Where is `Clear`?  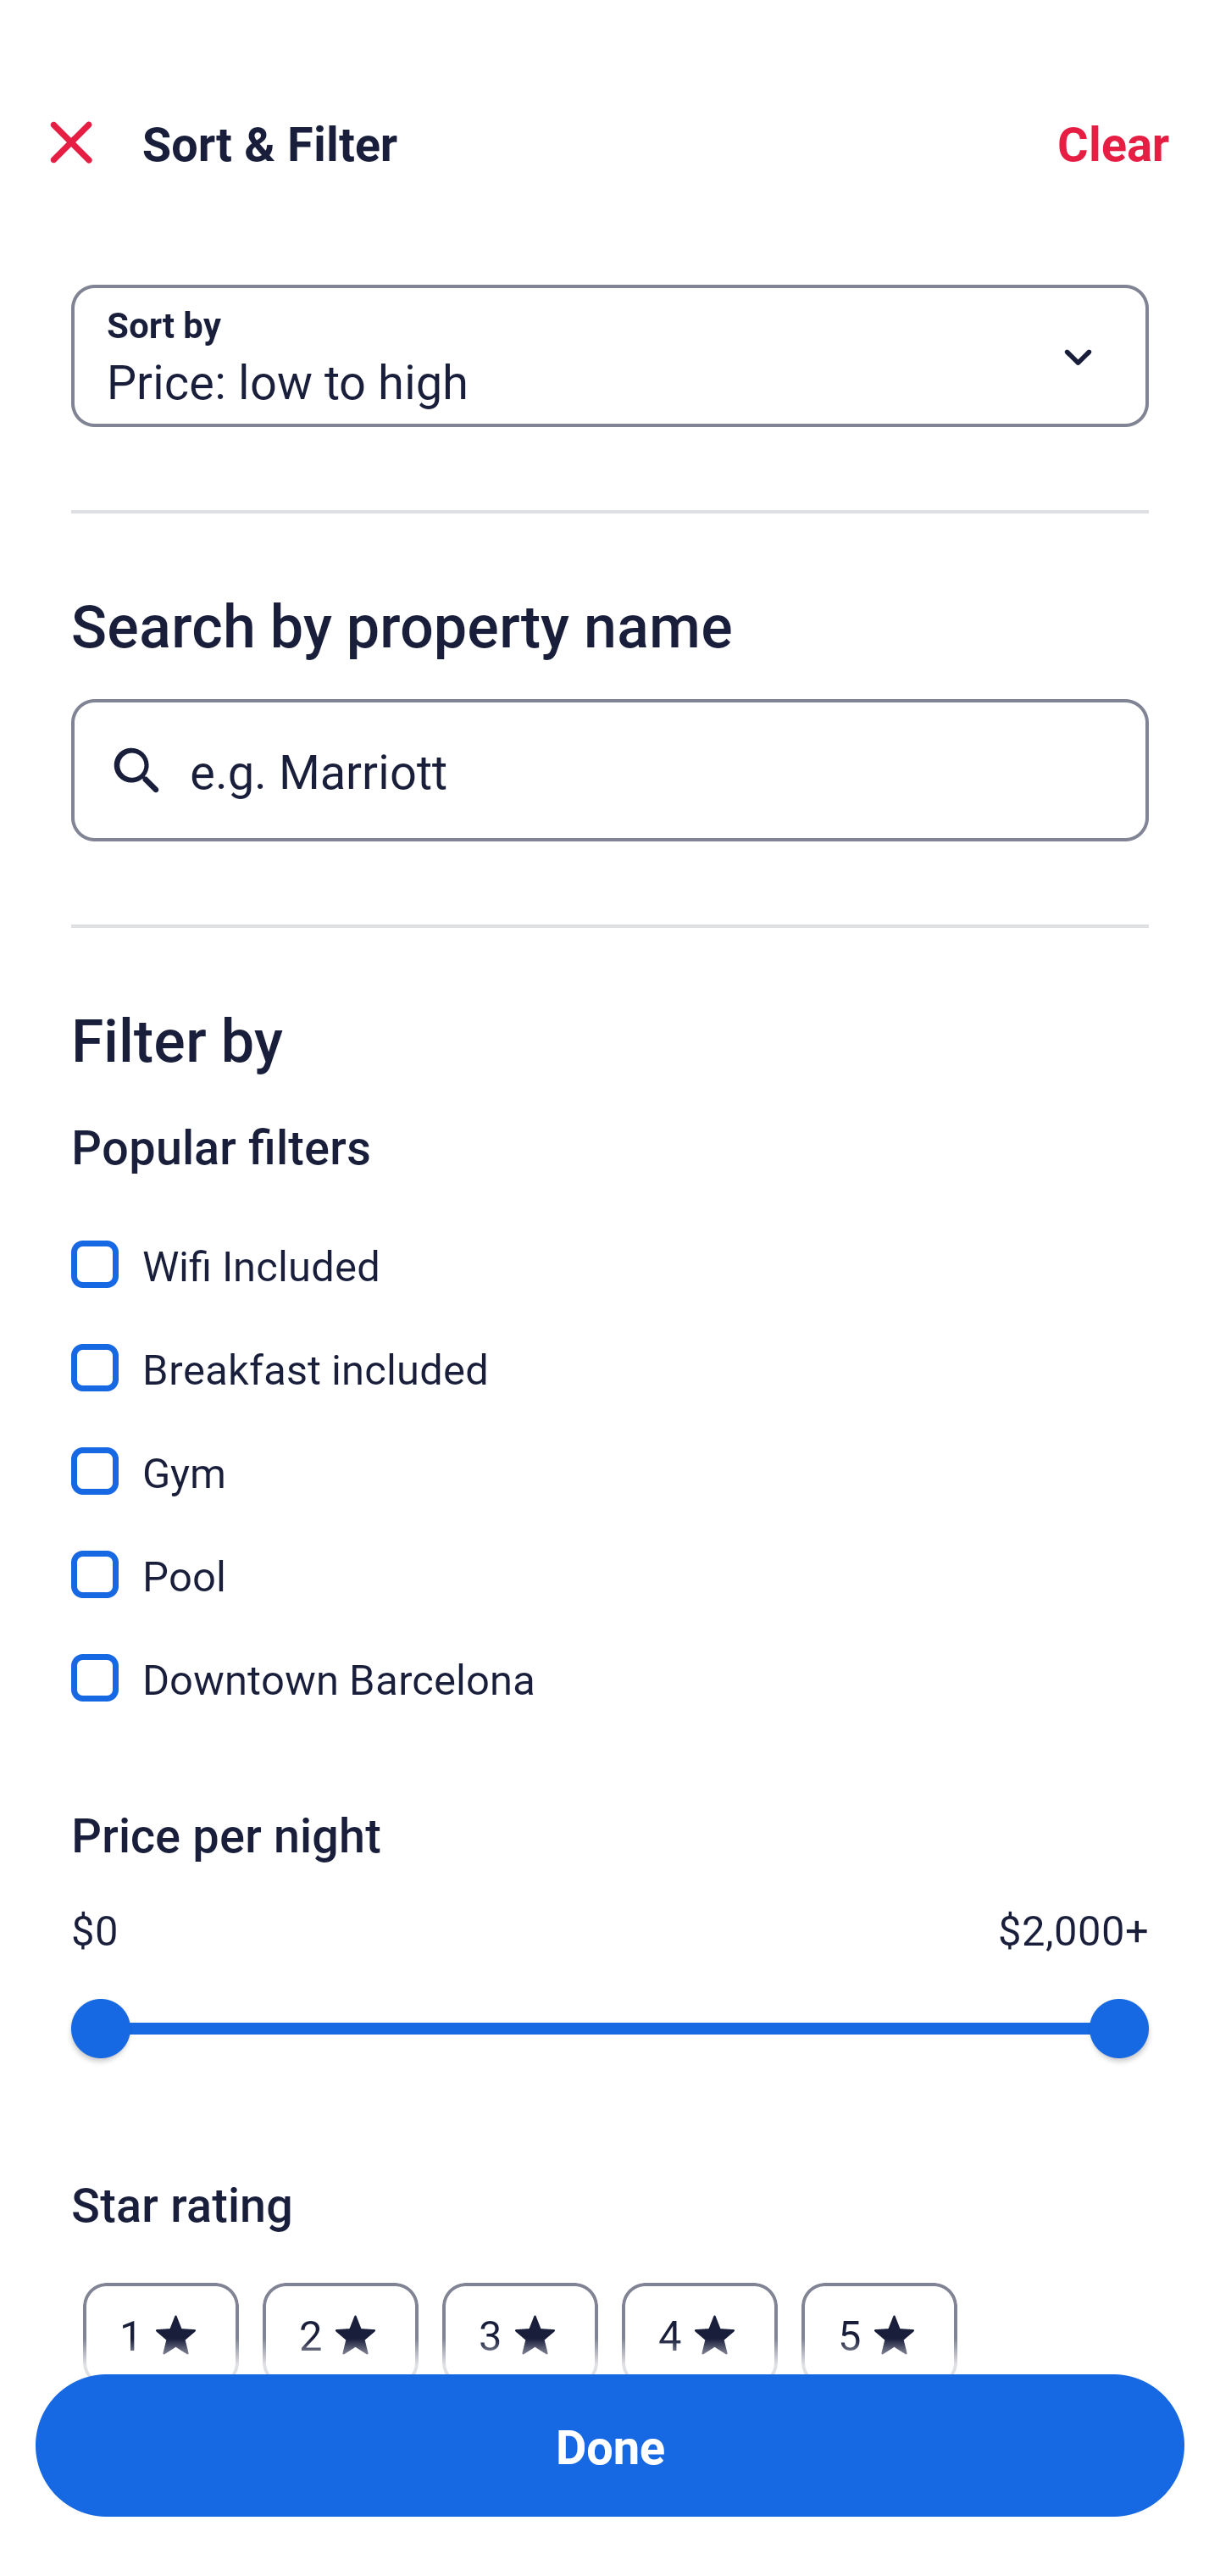
Clear is located at coordinates (1113, 142).